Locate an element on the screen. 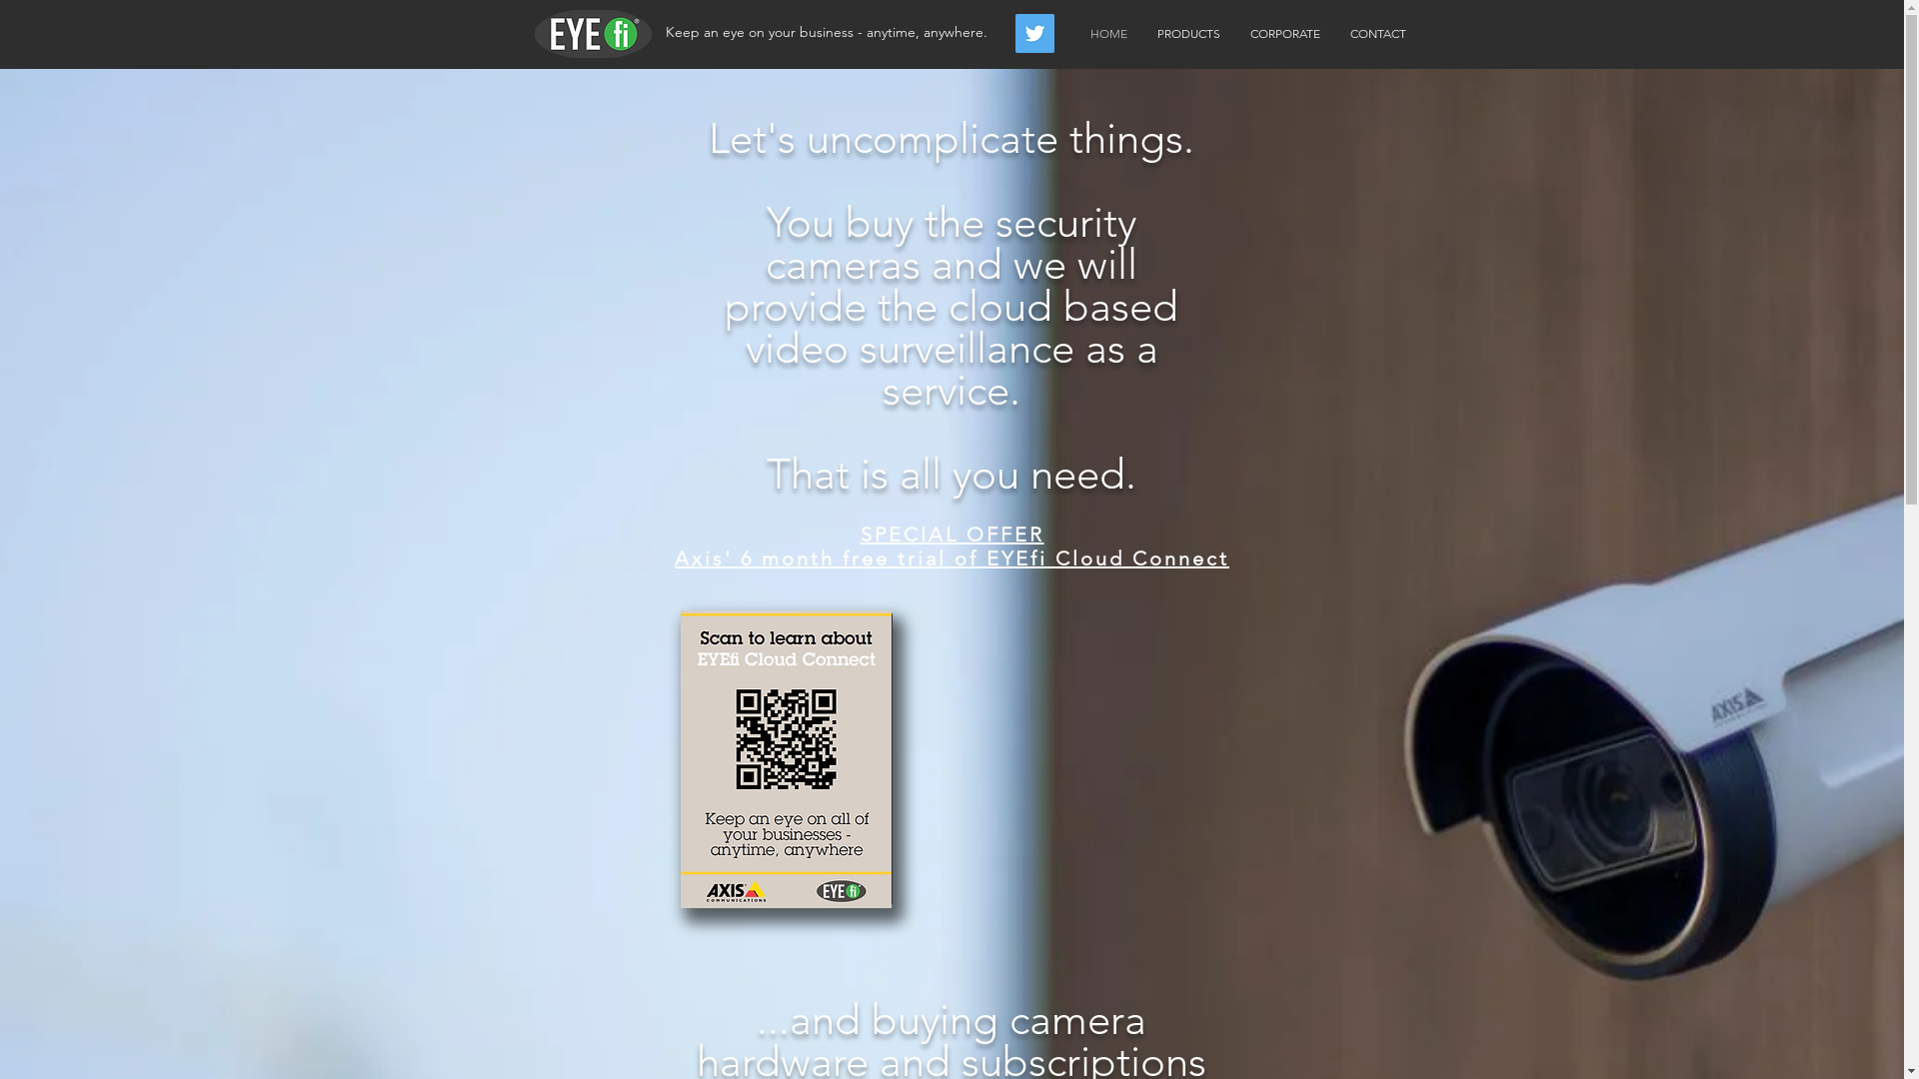  SPECIAL OFFER is located at coordinates (952, 535).